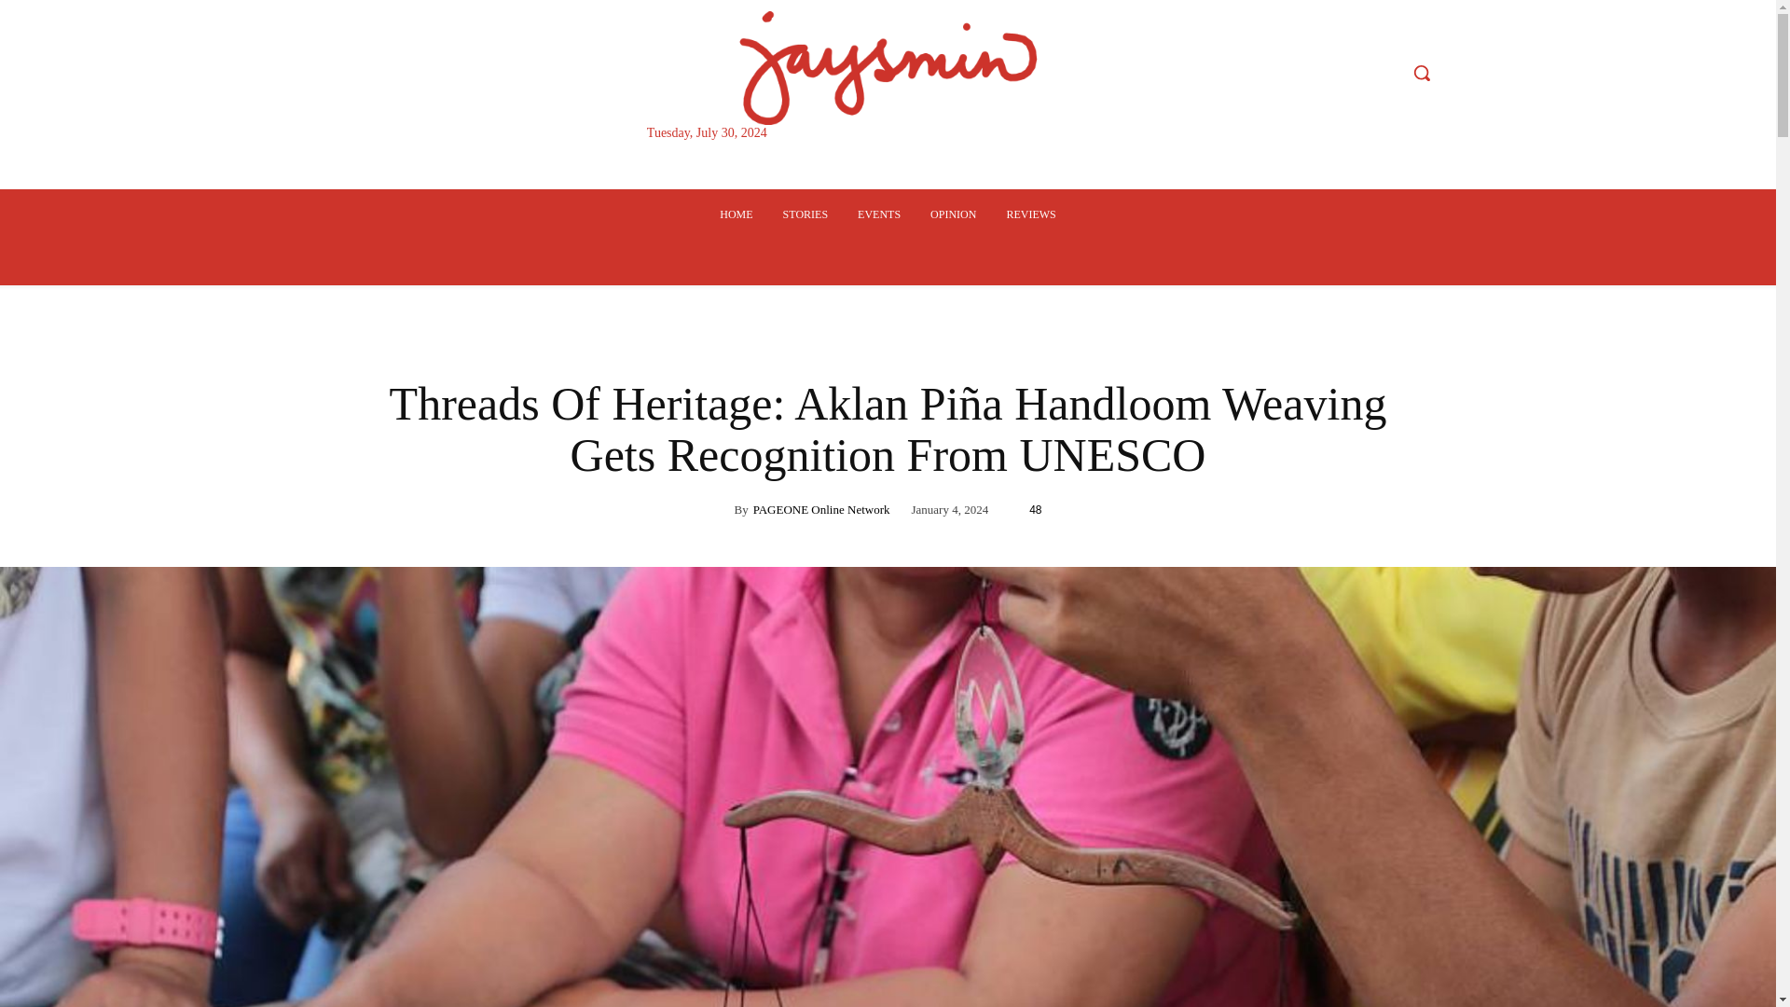  Describe the element at coordinates (1031, 214) in the screenshot. I see `REVIEWS` at that location.